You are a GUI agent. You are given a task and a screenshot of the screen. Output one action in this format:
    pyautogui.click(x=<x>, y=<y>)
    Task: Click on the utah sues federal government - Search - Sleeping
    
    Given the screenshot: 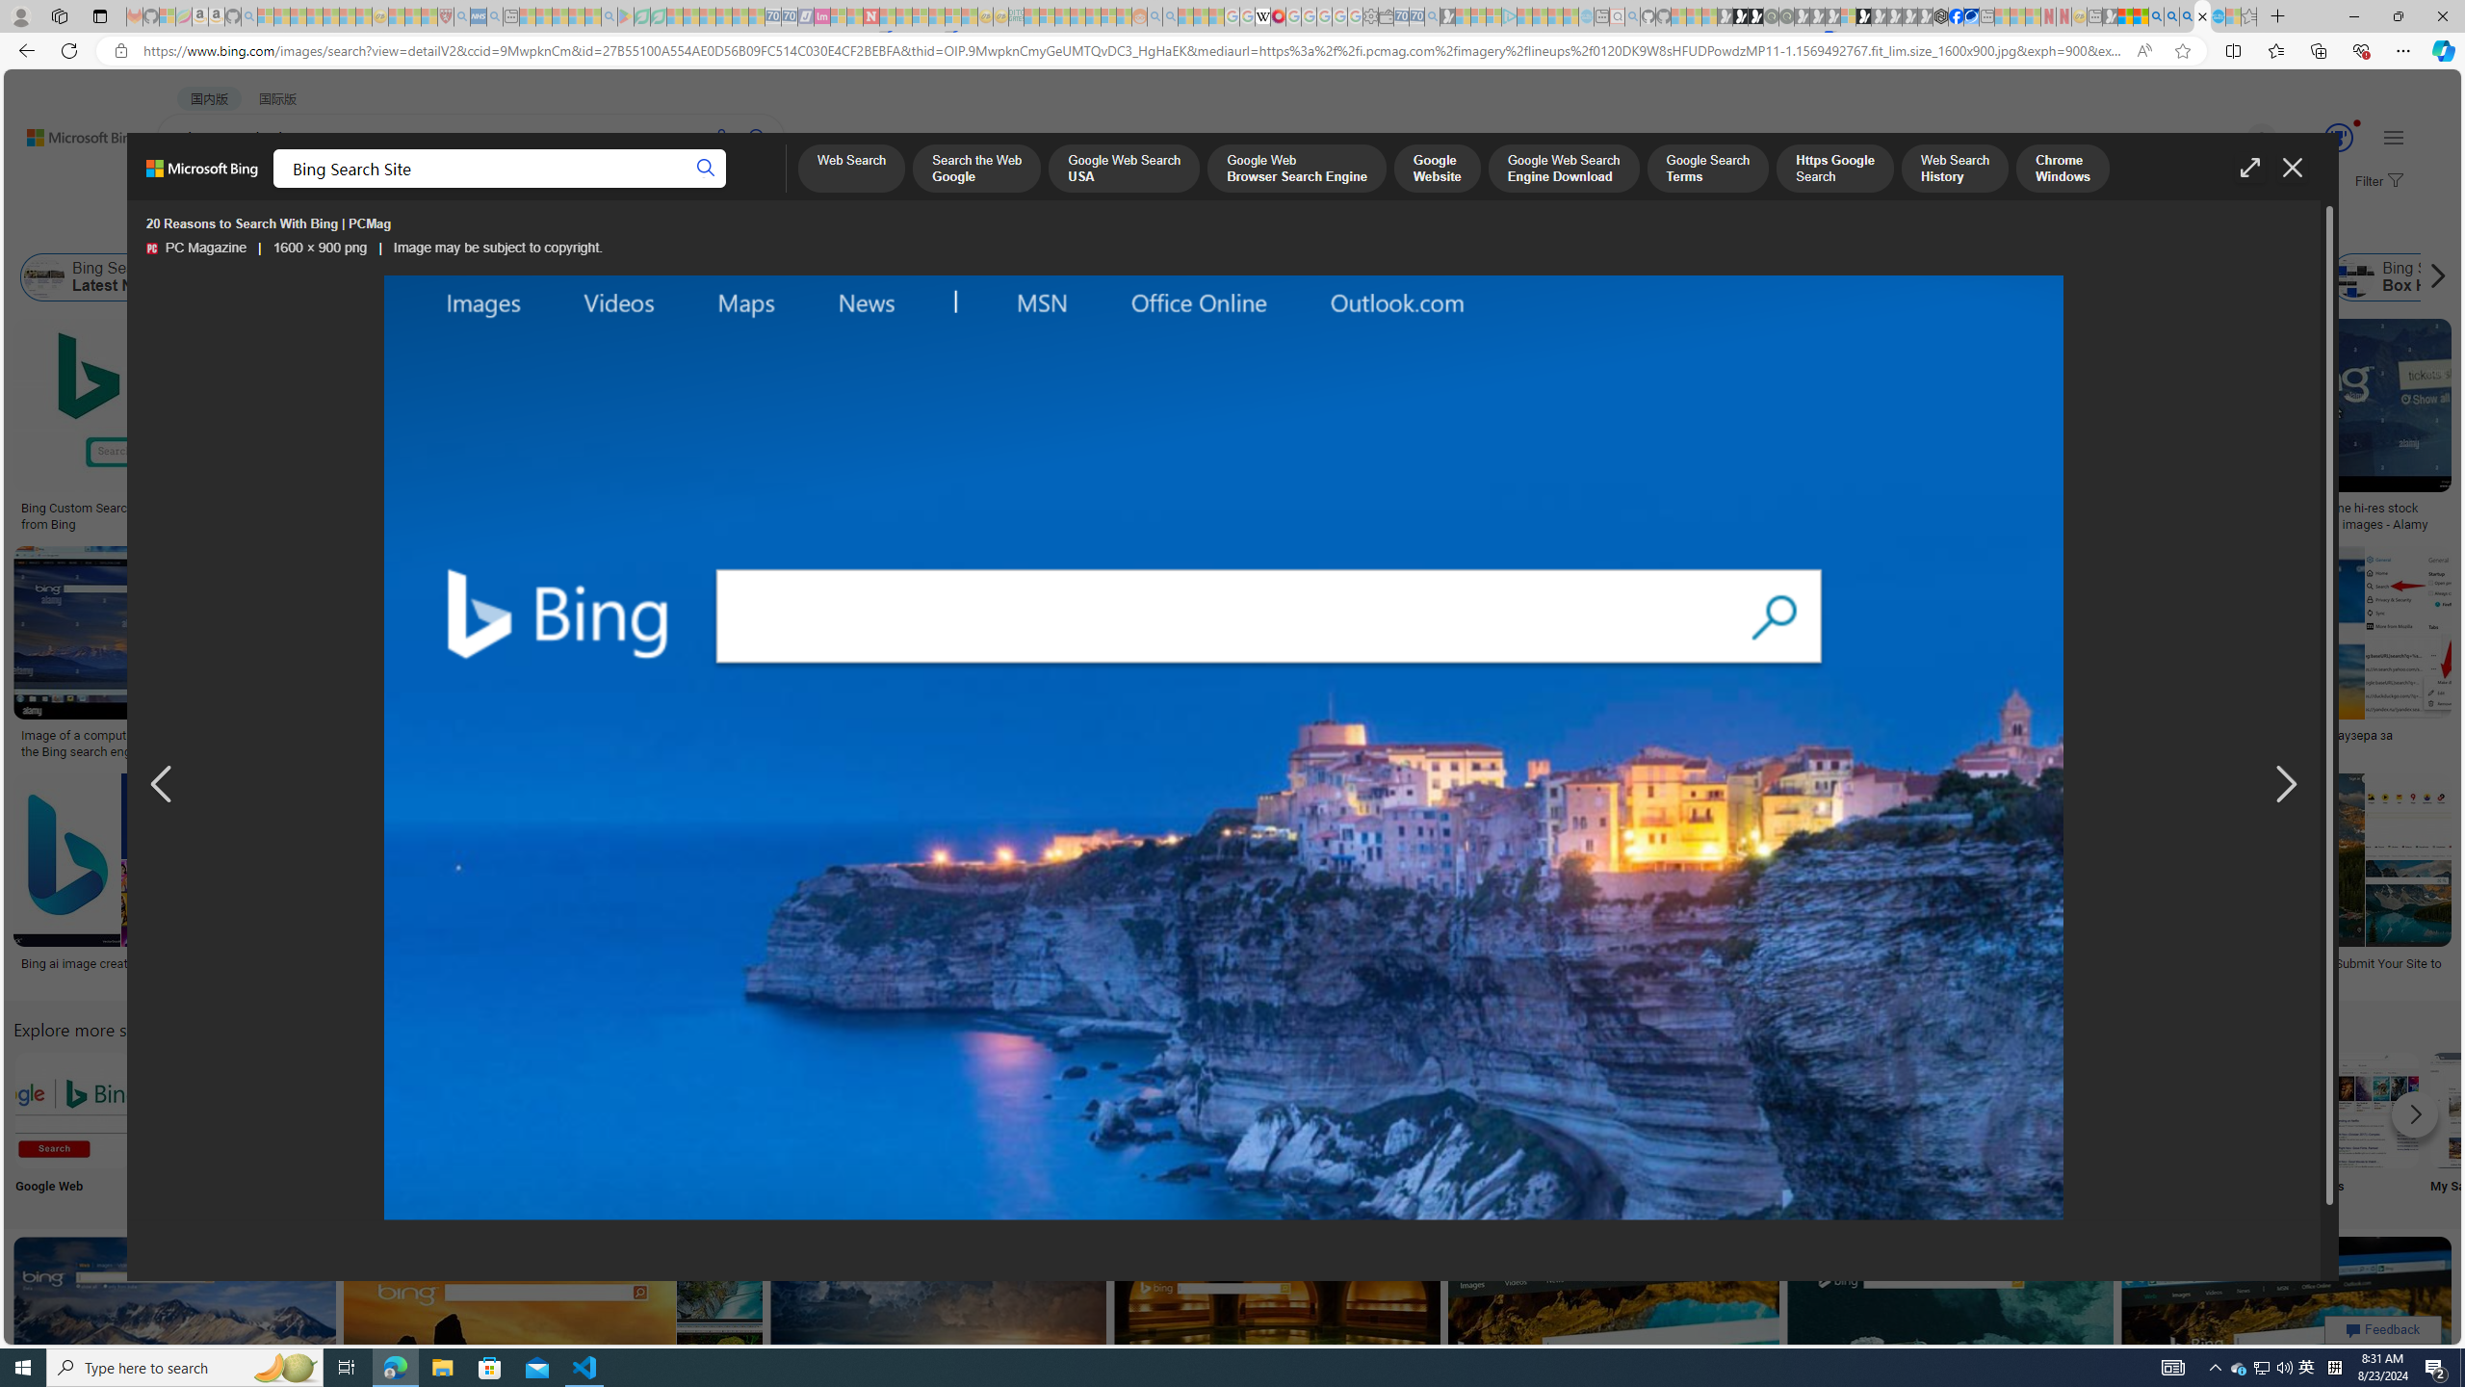 What is the action you would take?
    pyautogui.click(x=493, y=16)
    